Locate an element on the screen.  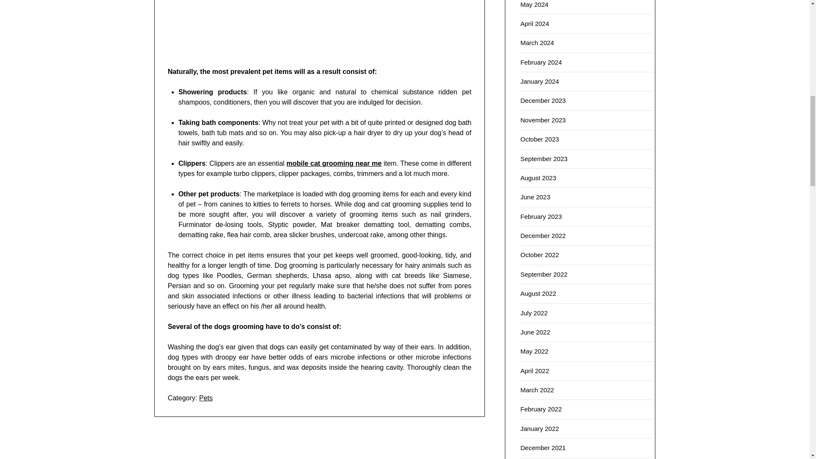
May 2022 is located at coordinates (534, 351).